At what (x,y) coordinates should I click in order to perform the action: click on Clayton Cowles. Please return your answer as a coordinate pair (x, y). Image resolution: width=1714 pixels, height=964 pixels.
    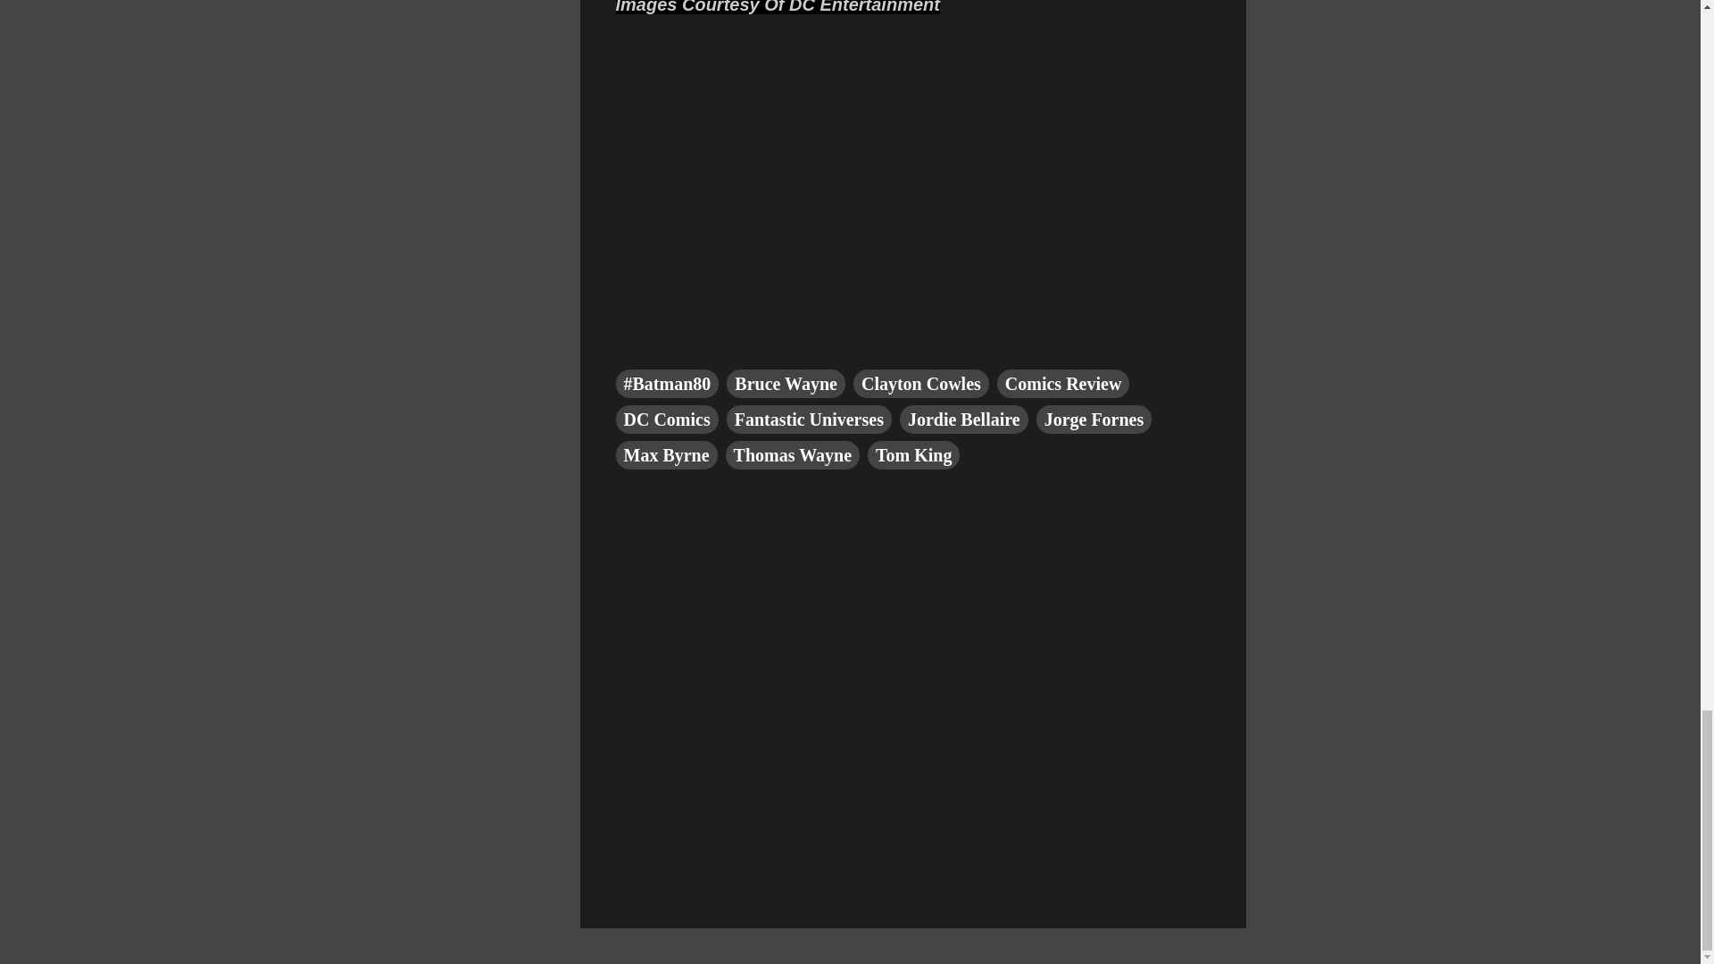
    Looking at the image, I should click on (921, 384).